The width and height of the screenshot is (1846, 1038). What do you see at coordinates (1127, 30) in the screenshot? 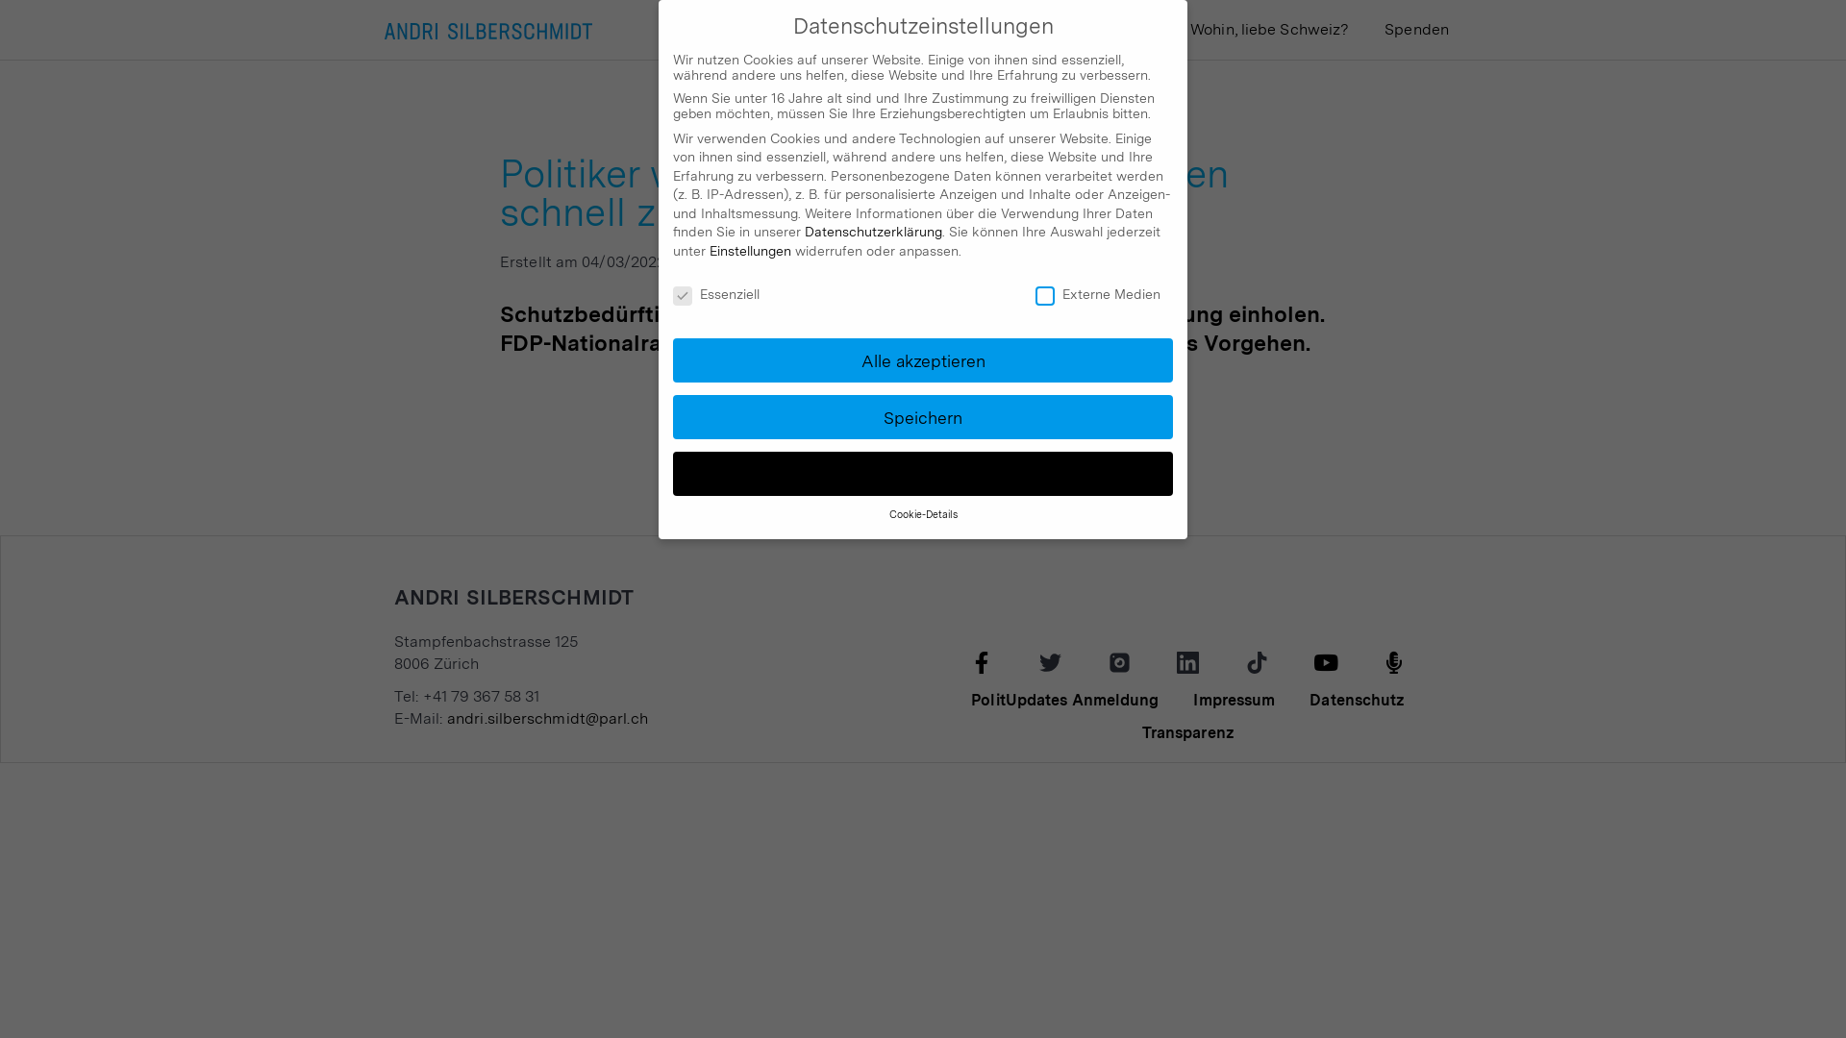
I see `Themen` at bounding box center [1127, 30].